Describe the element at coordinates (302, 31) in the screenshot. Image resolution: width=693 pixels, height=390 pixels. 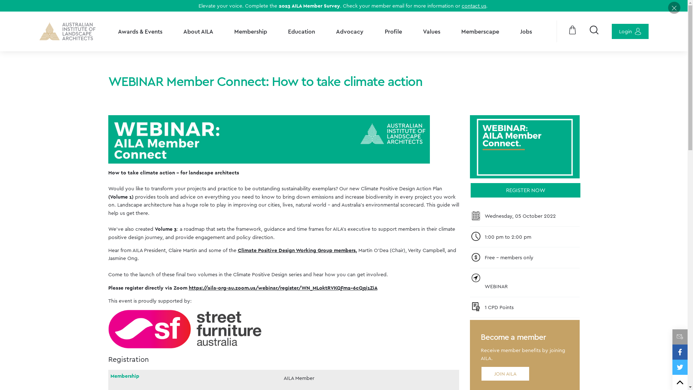
I see `Education` at that location.